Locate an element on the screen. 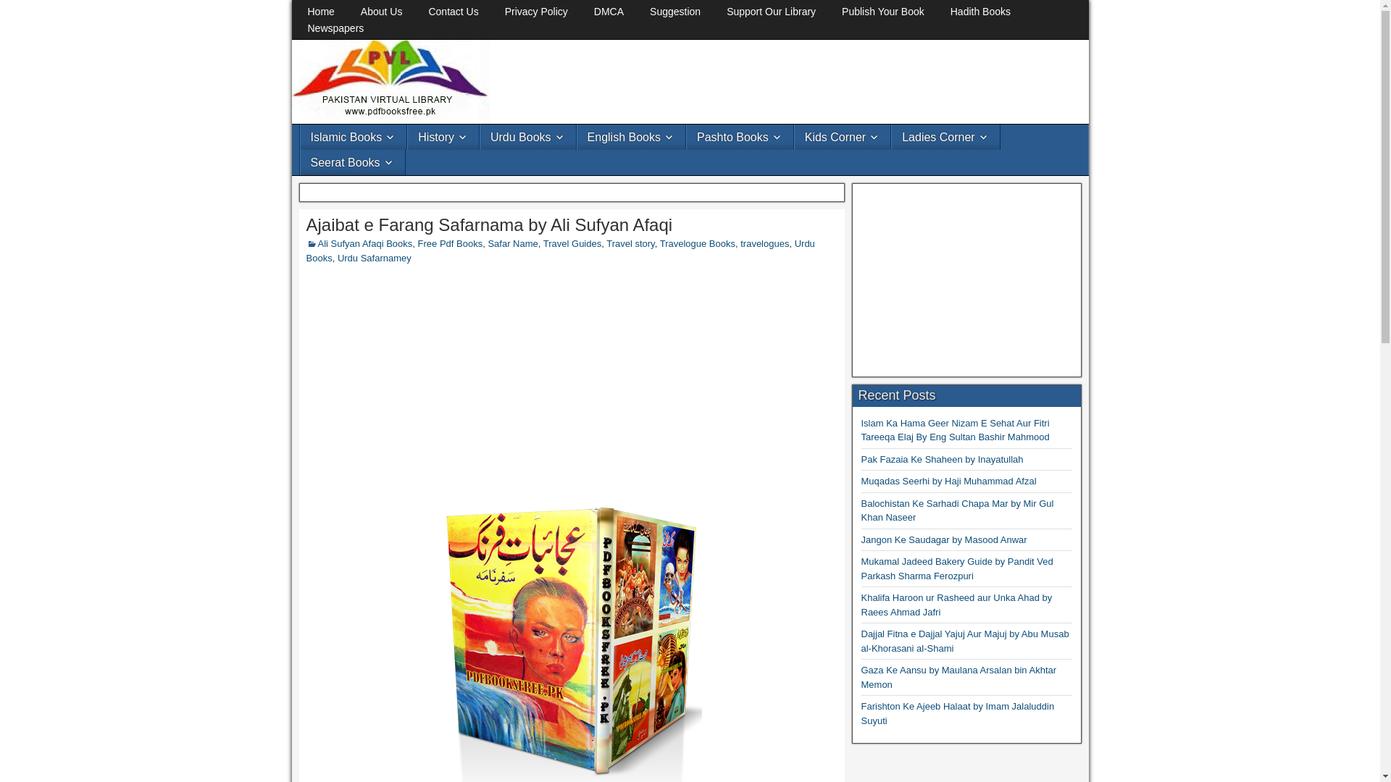 The width and height of the screenshot is (1391, 782). DMCA is located at coordinates (609, 12).